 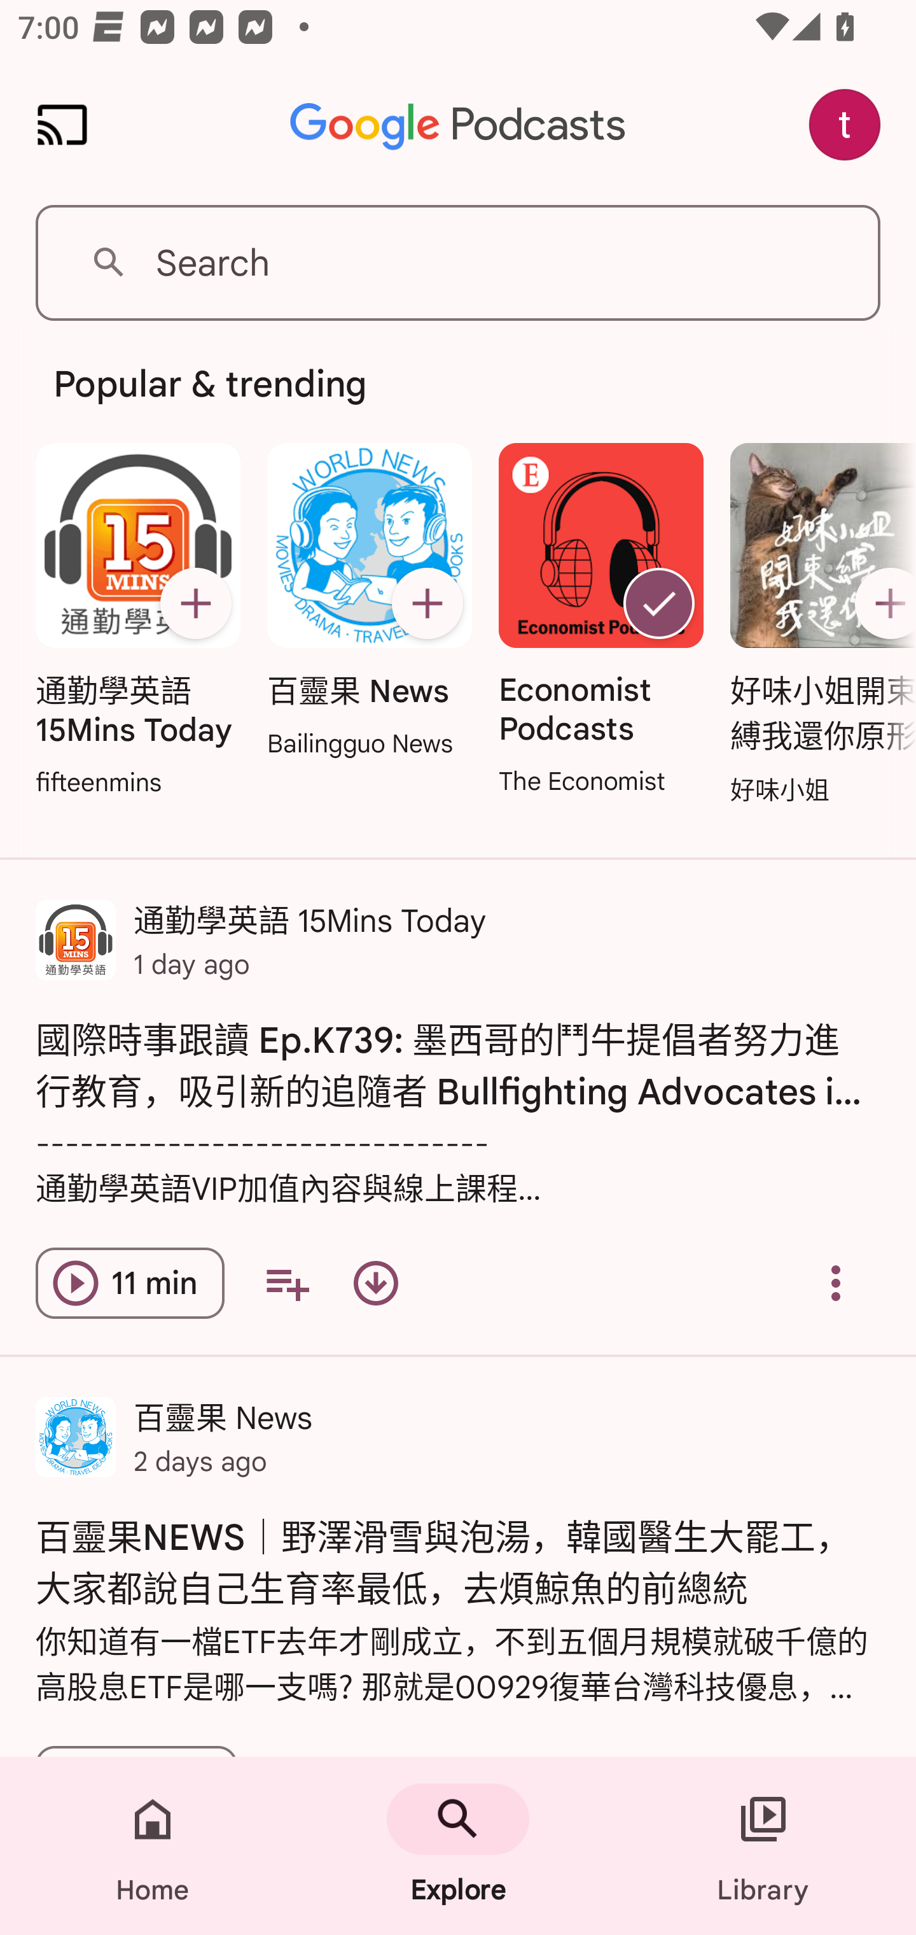 What do you see at coordinates (458, 262) in the screenshot?
I see `Search` at bounding box center [458, 262].